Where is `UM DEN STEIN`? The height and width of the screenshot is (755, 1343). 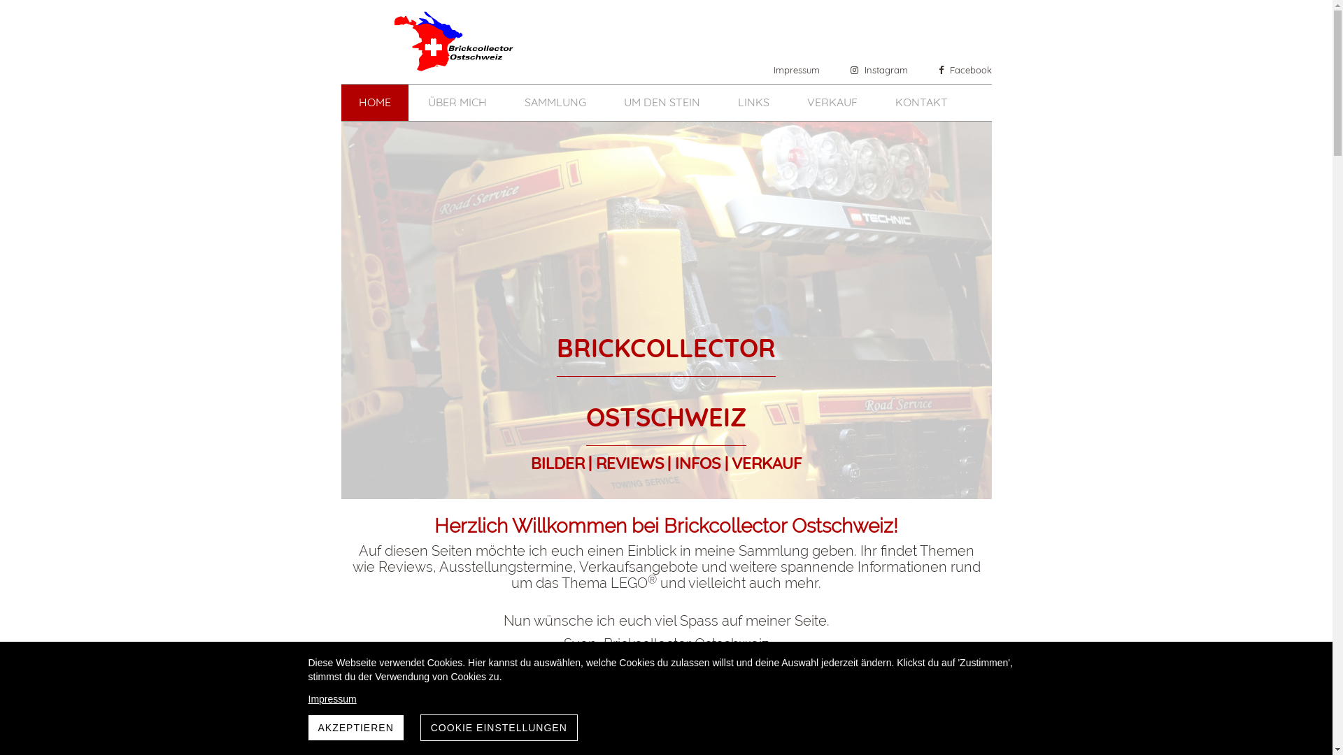
UM DEN STEIN is located at coordinates (662, 103).